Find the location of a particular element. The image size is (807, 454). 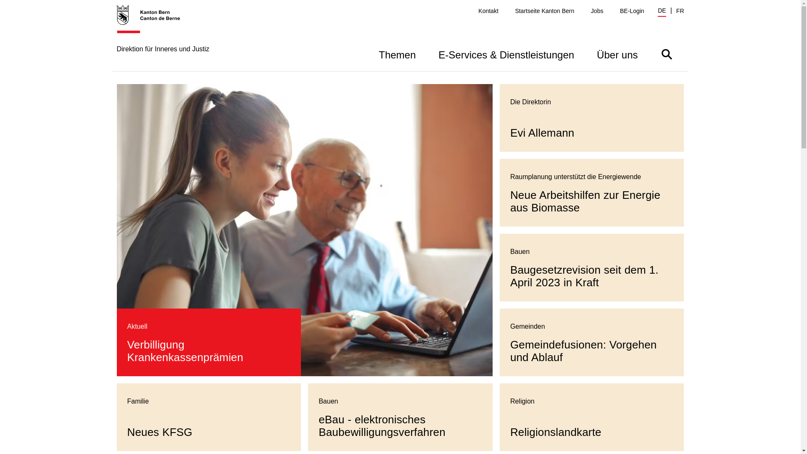

DE is located at coordinates (662, 12).